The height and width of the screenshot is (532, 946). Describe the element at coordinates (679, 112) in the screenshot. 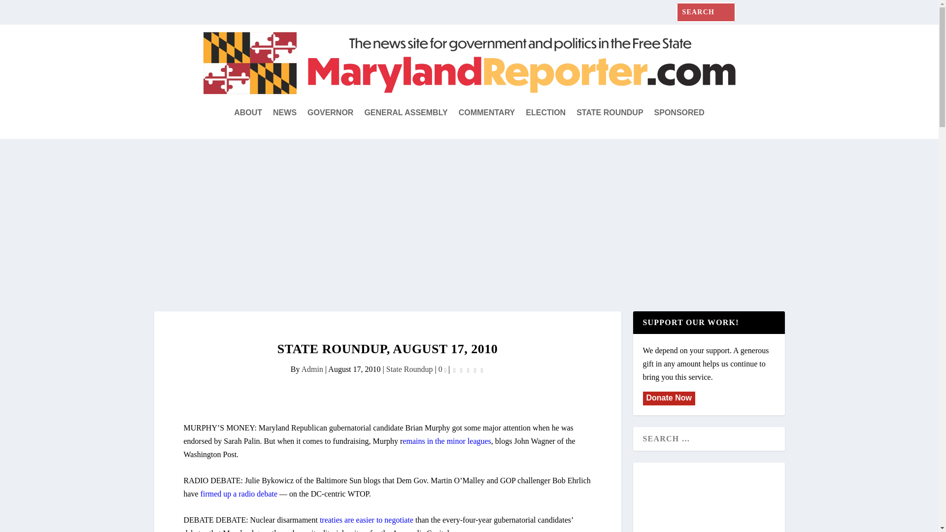

I see `SPONSORED` at that location.